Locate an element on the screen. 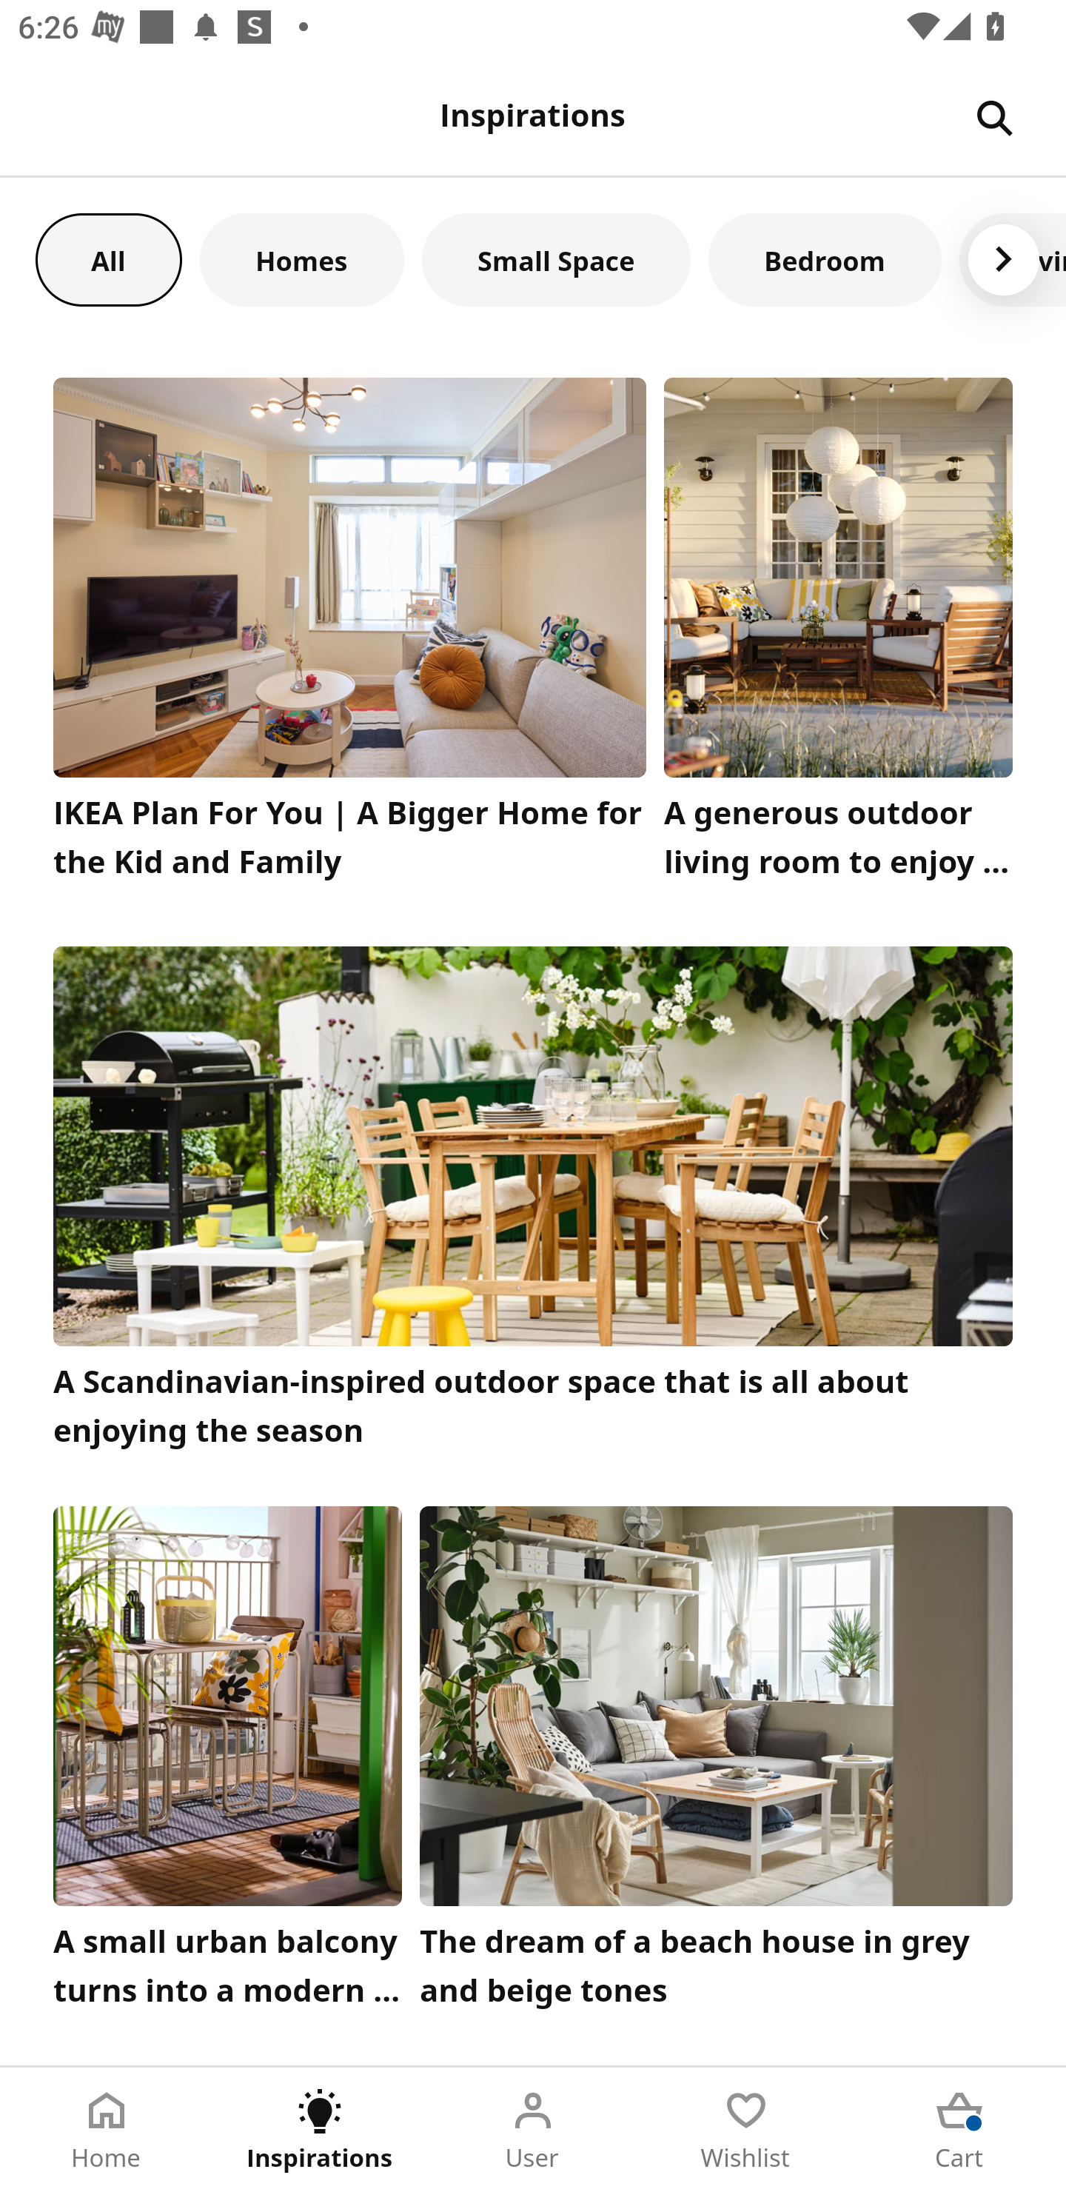  Homes is located at coordinates (302, 259).